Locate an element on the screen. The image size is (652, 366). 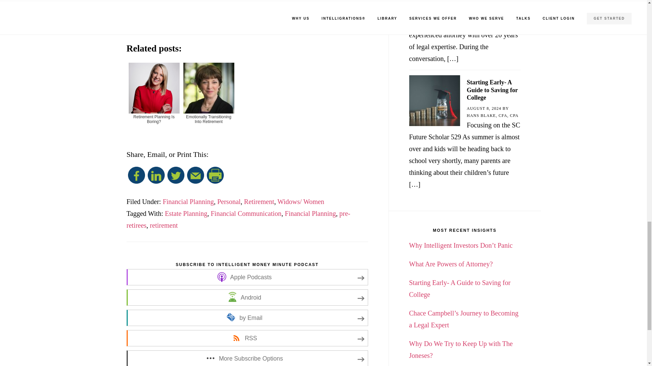
Subscribe on Apple Podcasts is located at coordinates (247, 277).